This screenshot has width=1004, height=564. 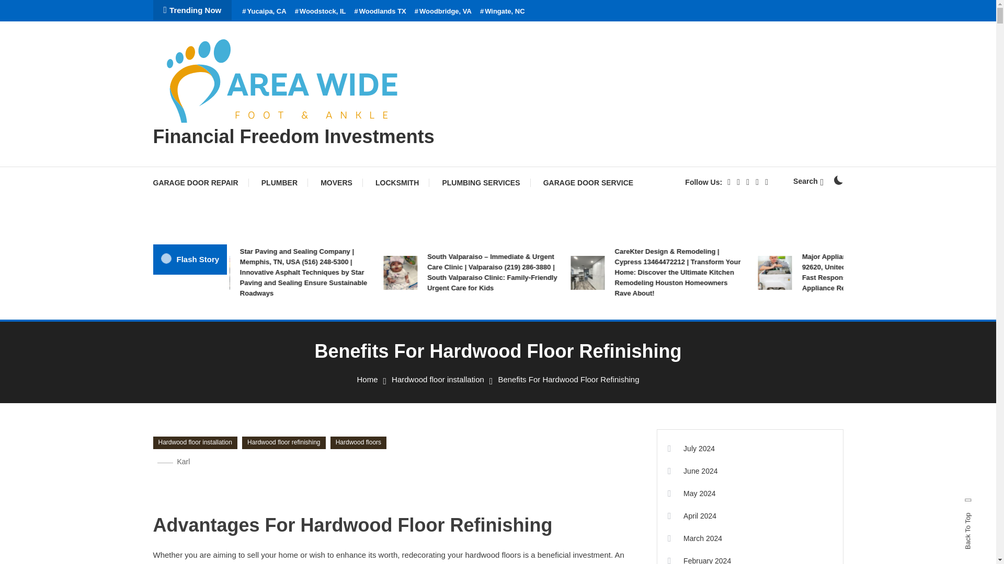 I want to click on Woodlands TX, so click(x=380, y=11).